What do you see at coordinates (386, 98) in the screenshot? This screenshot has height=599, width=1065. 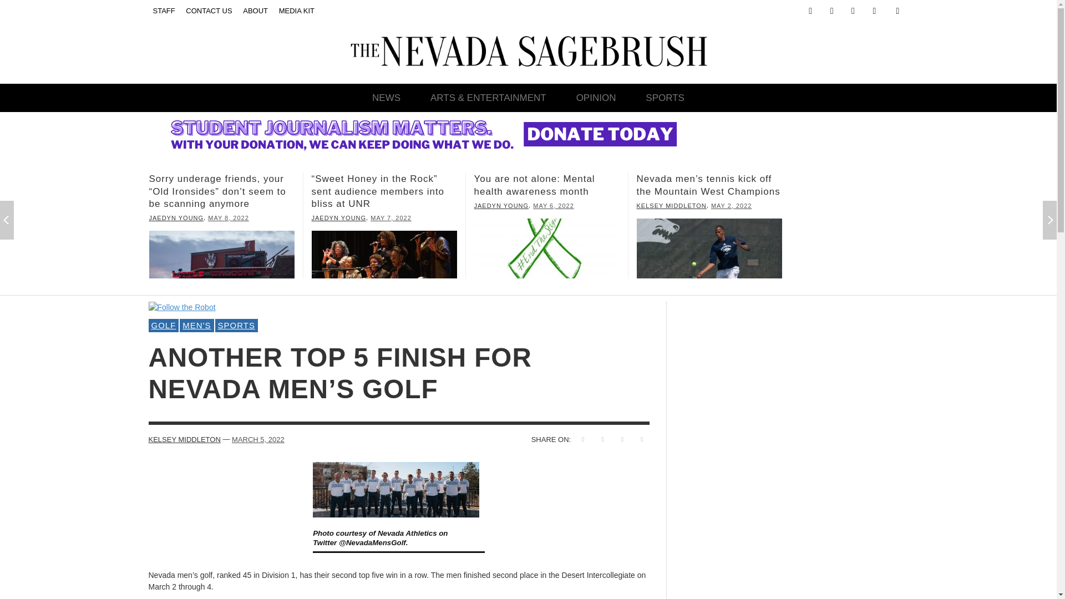 I see `NEWS` at bounding box center [386, 98].